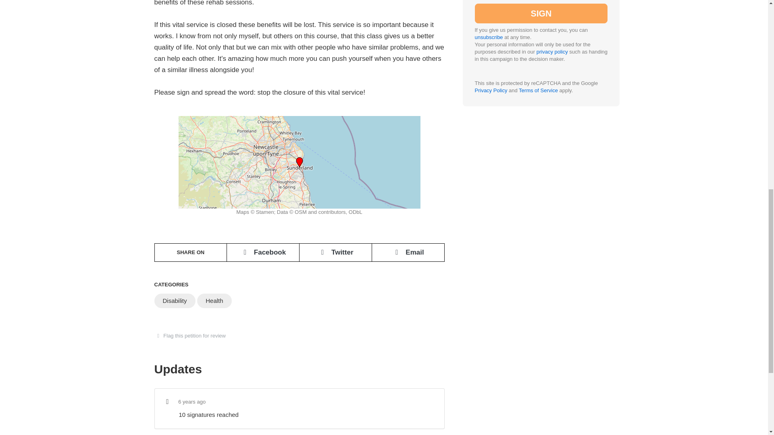 The image size is (774, 435). What do you see at coordinates (174, 301) in the screenshot?
I see `Disability` at bounding box center [174, 301].